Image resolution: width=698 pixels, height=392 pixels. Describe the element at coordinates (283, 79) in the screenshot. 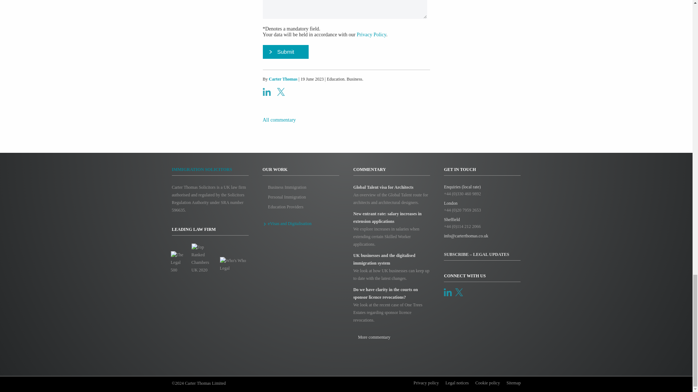

I see `Posts by Carter Thomas` at that location.